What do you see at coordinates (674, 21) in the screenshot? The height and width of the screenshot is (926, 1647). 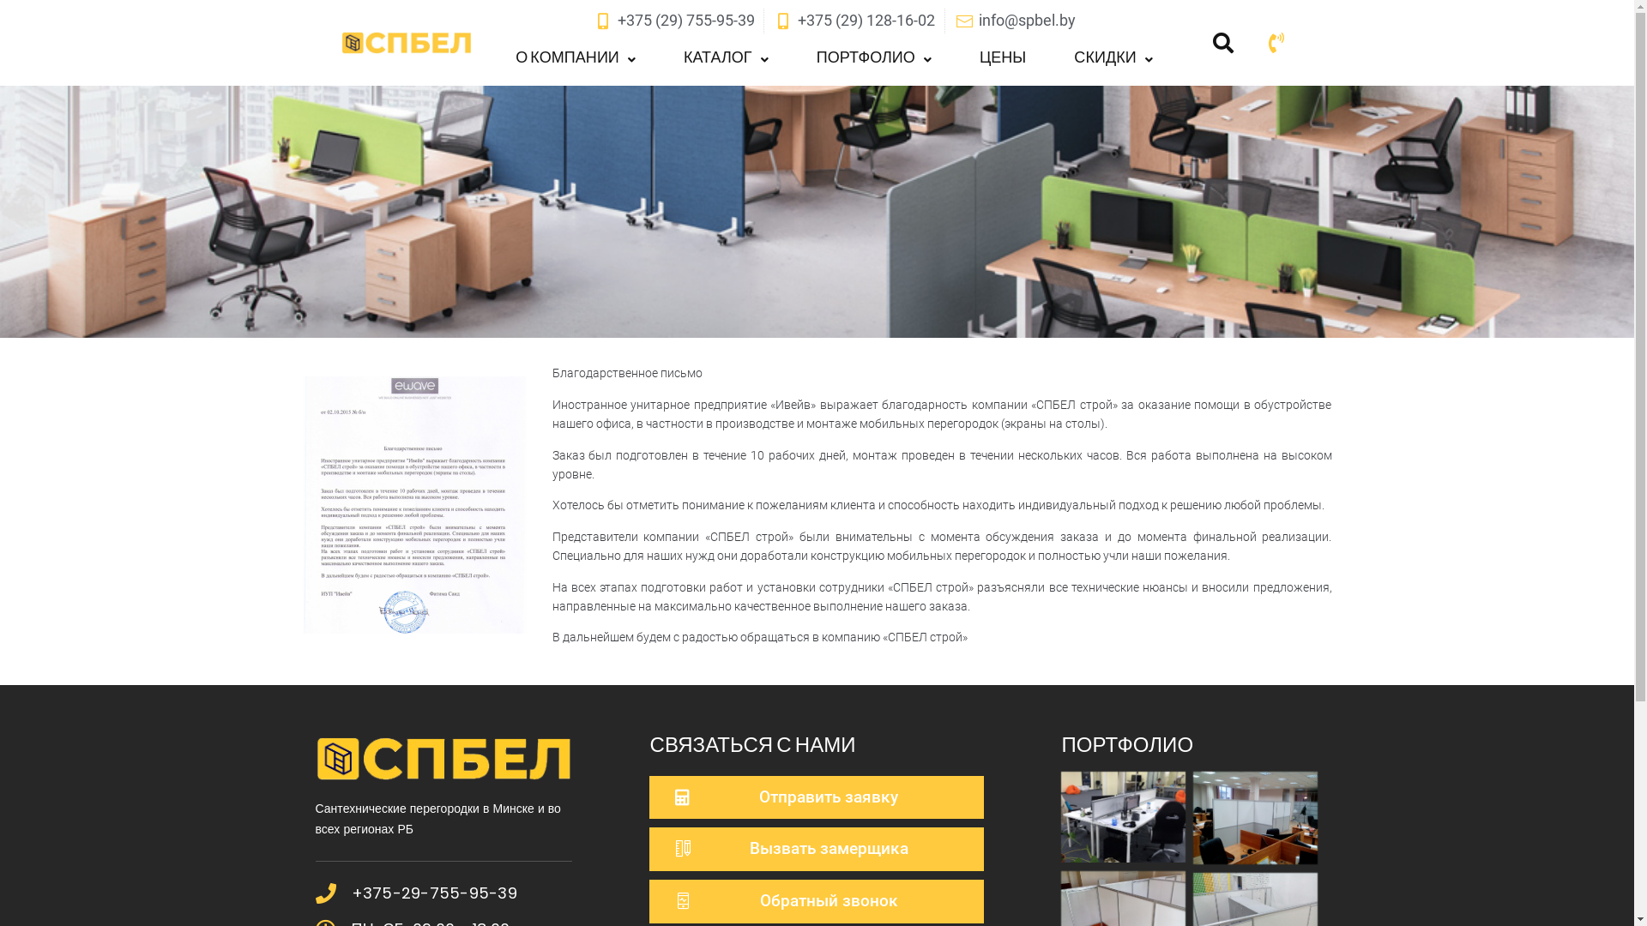 I see `+375 (29) 755-95-39` at bounding box center [674, 21].